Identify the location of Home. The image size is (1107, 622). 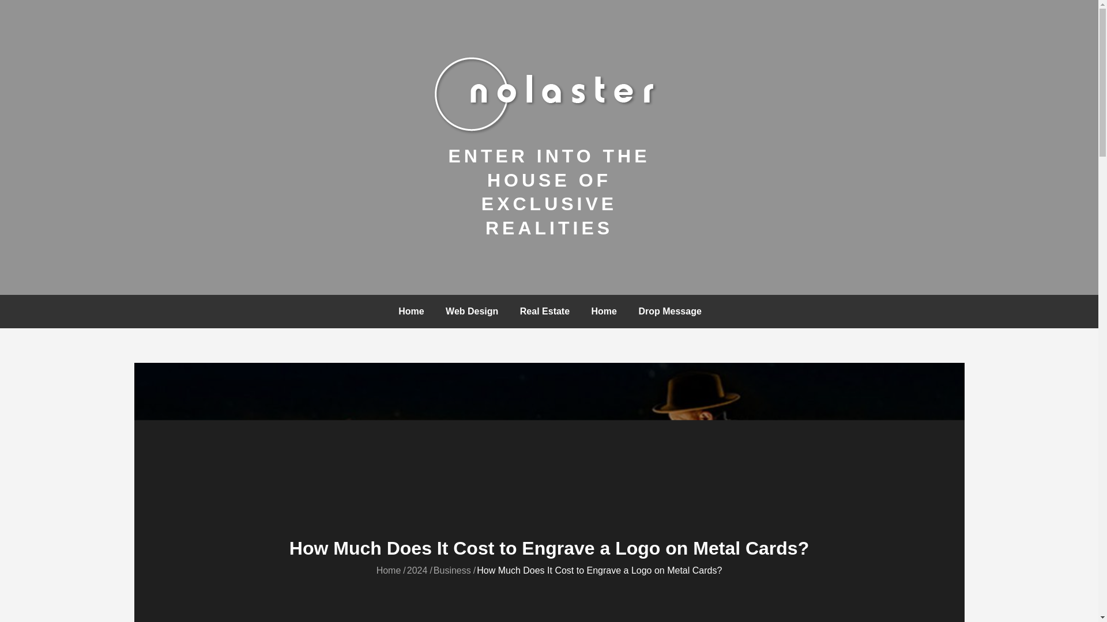
(604, 311).